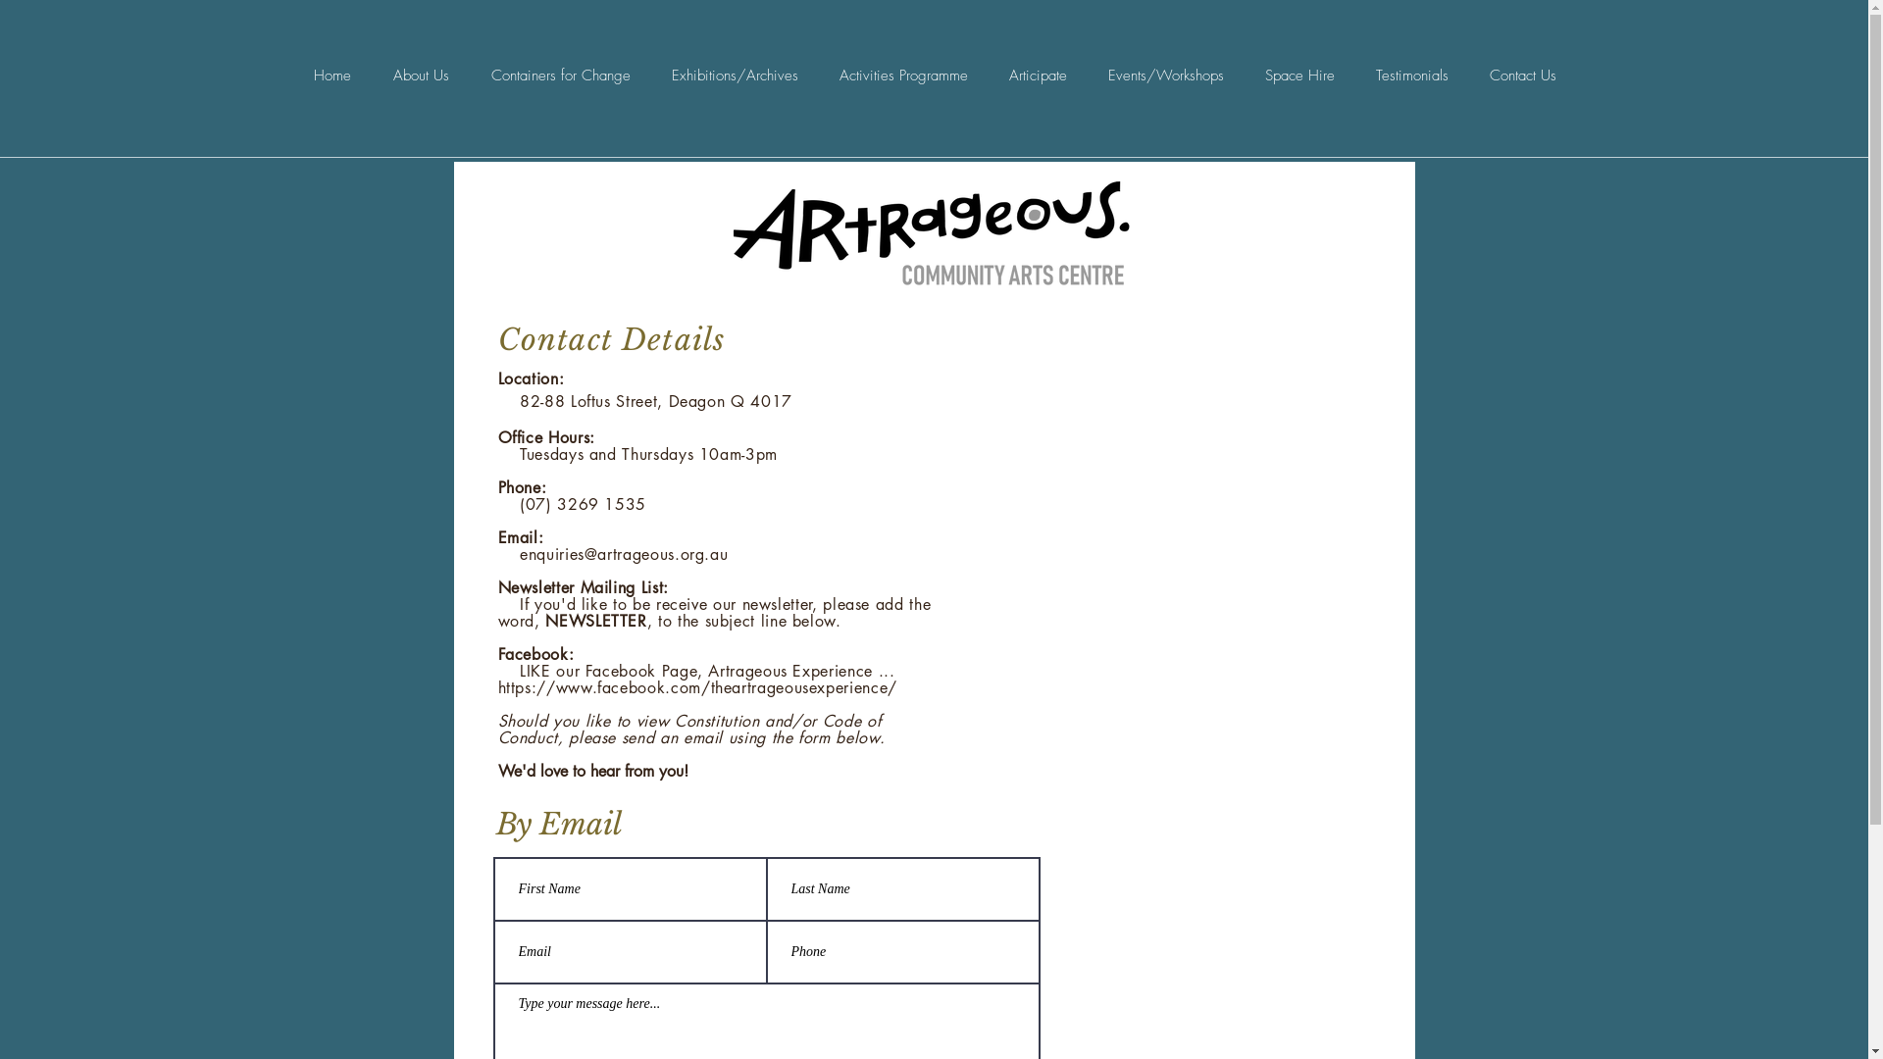  Describe the element at coordinates (1038, 76) in the screenshot. I see `Articipate` at that location.